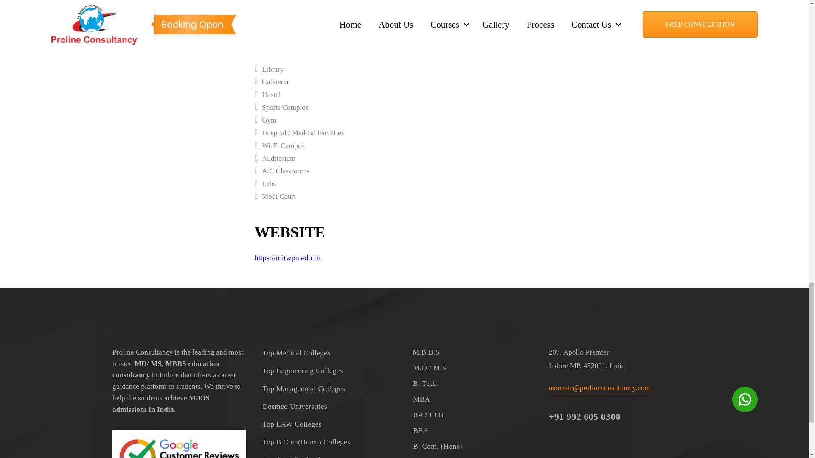 This screenshot has height=458, width=815. I want to click on BBA, so click(472, 430).